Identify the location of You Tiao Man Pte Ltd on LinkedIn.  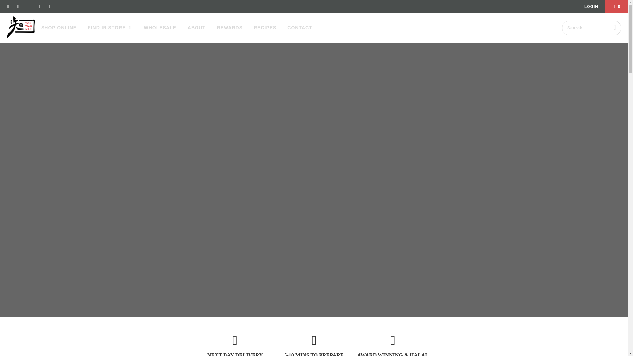
(38, 7).